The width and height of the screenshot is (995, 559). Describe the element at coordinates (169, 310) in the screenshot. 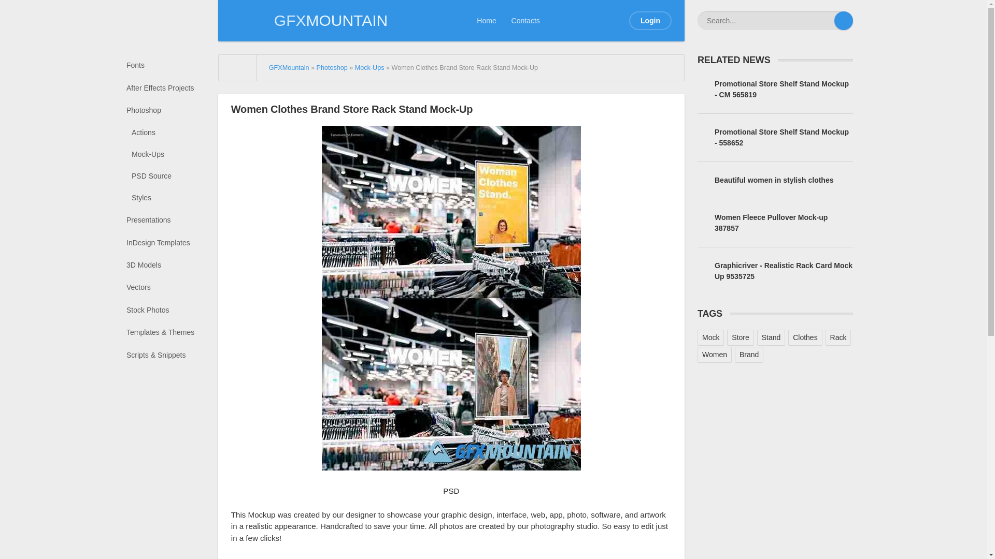

I see `Stock Photos` at that location.